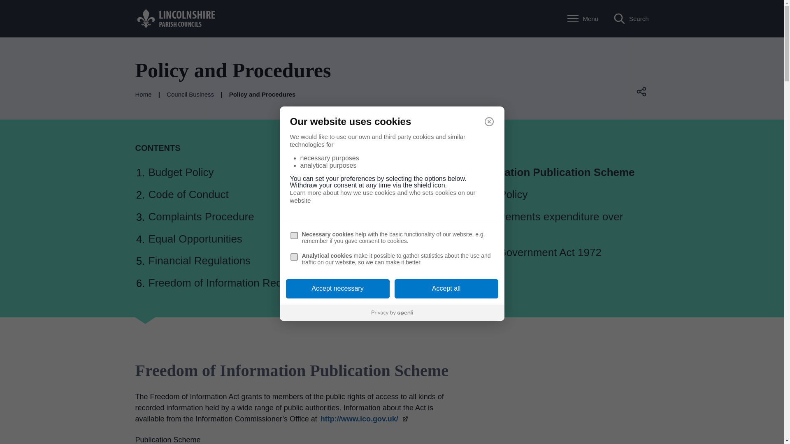 This screenshot has width=790, height=444. Describe the element at coordinates (583, 19) in the screenshot. I see `Menu` at that location.